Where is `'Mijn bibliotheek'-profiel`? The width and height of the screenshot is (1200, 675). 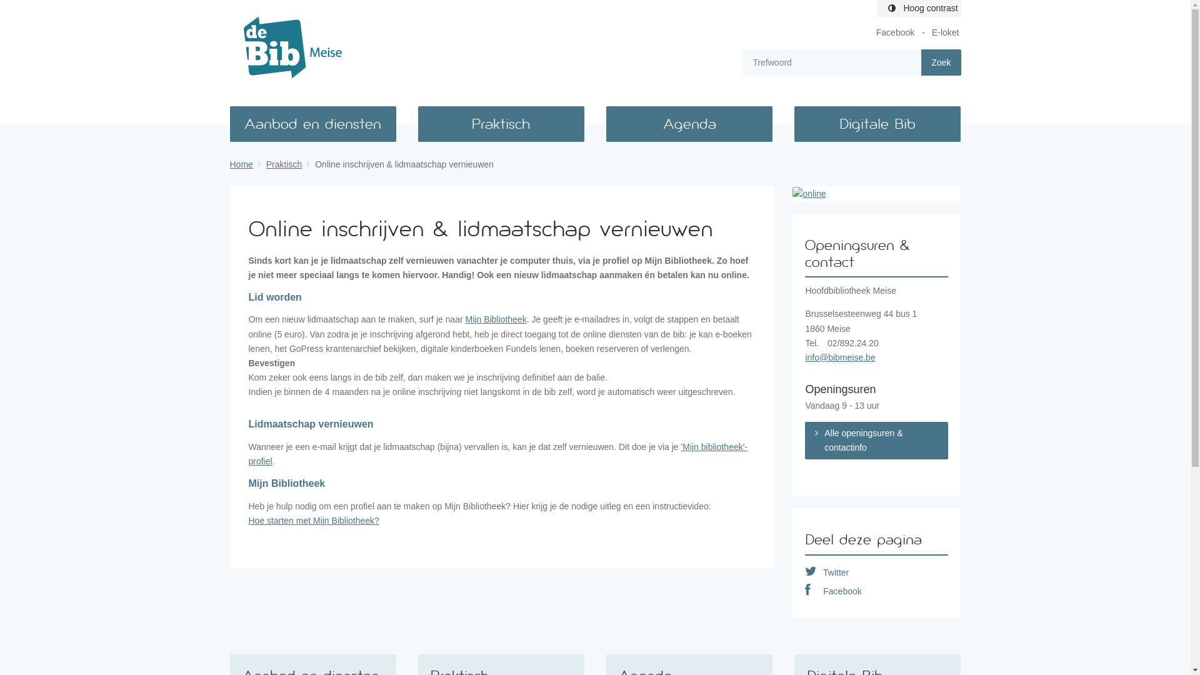 'Mijn bibliotheek'-profiel is located at coordinates (499, 454).